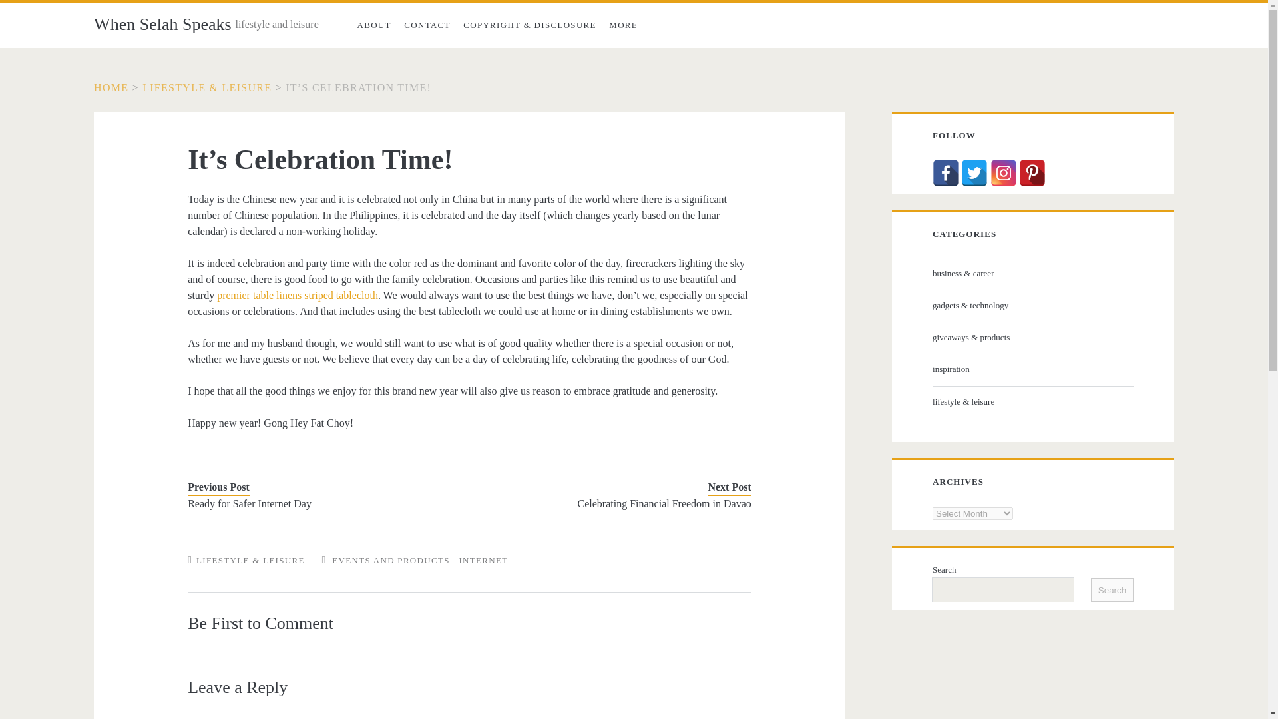 This screenshot has height=719, width=1278. What do you see at coordinates (162, 24) in the screenshot?
I see `When Selah Speaks` at bounding box center [162, 24].